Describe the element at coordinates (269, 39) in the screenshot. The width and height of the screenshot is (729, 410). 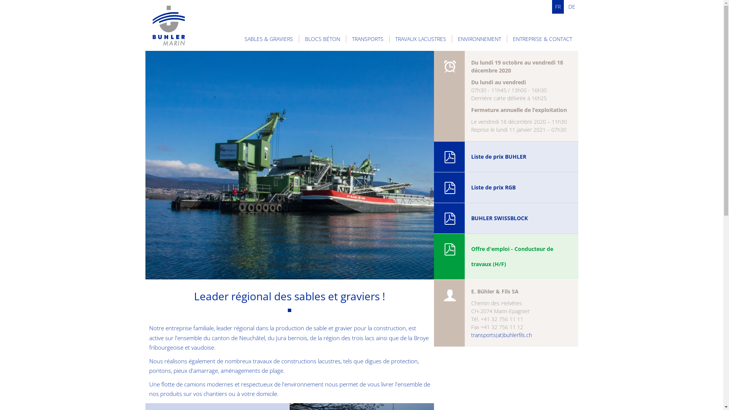
I see `SABLES & GRAVIERS` at that location.